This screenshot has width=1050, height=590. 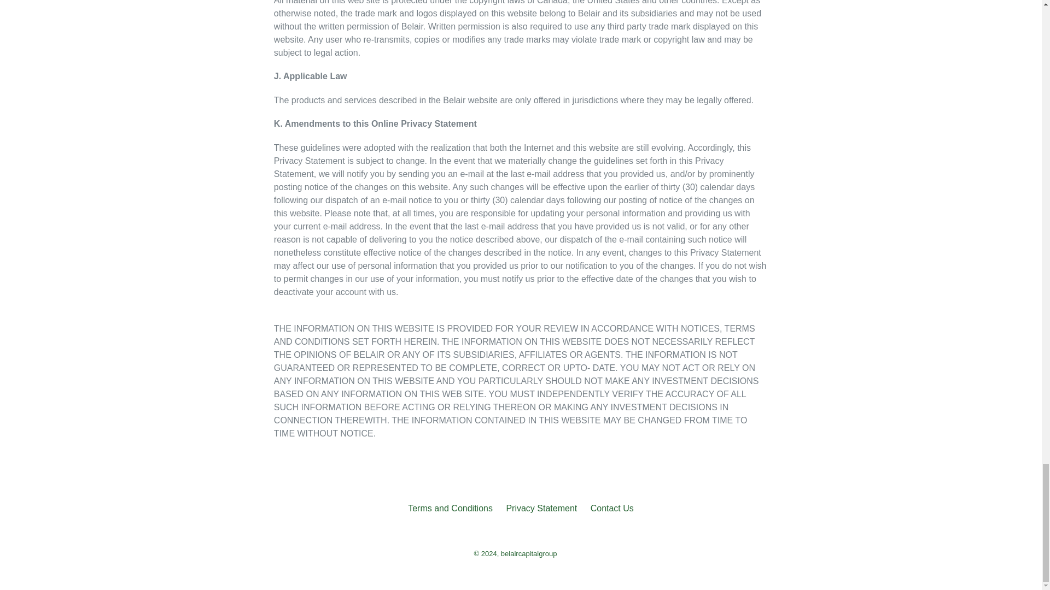 I want to click on Terms and Conditions, so click(x=450, y=508).